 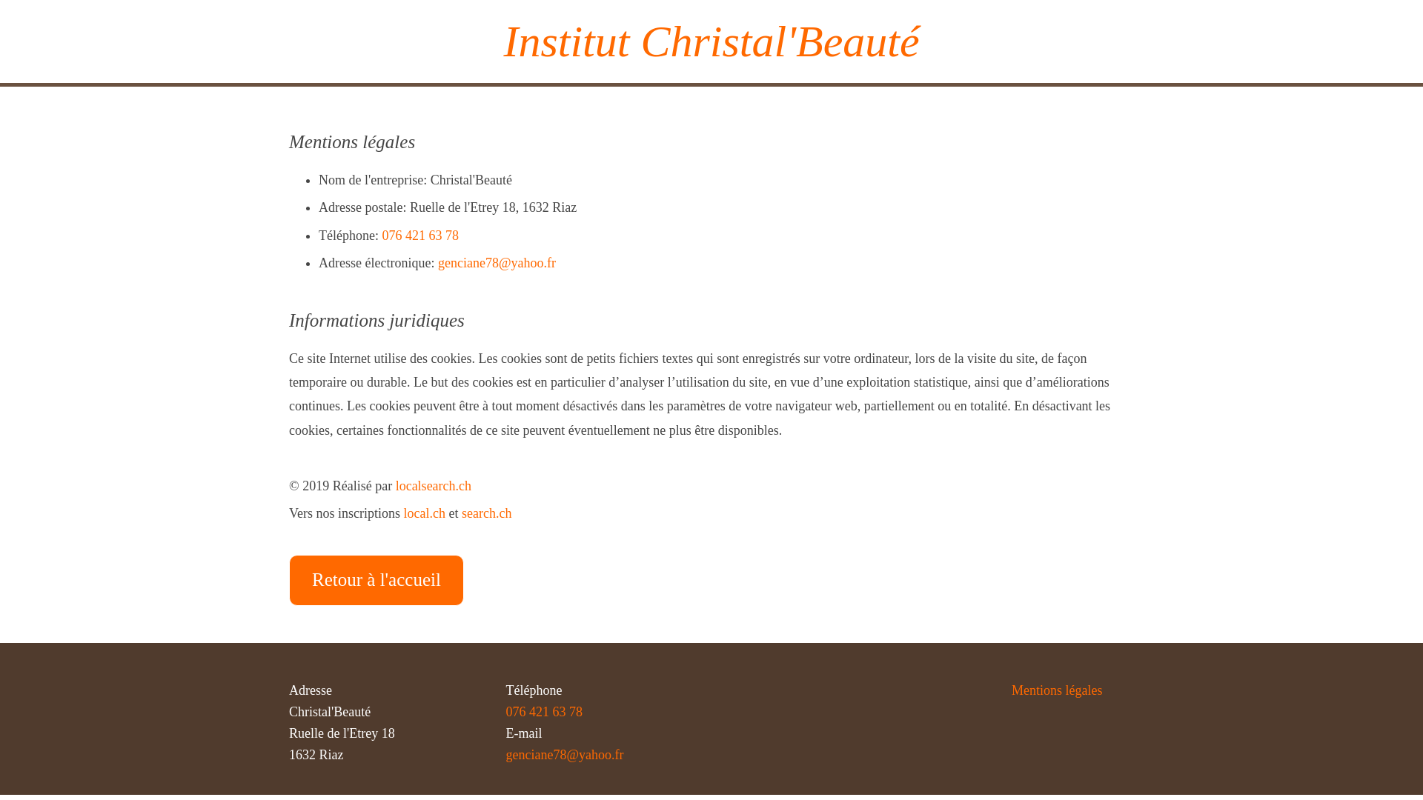 What do you see at coordinates (497, 263) in the screenshot?
I see `genciane78@yahoo.fr` at bounding box center [497, 263].